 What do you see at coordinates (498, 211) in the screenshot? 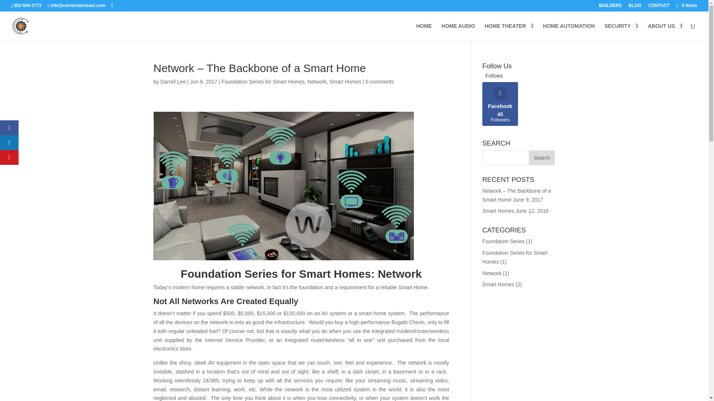
I see `Network` at bounding box center [498, 211].